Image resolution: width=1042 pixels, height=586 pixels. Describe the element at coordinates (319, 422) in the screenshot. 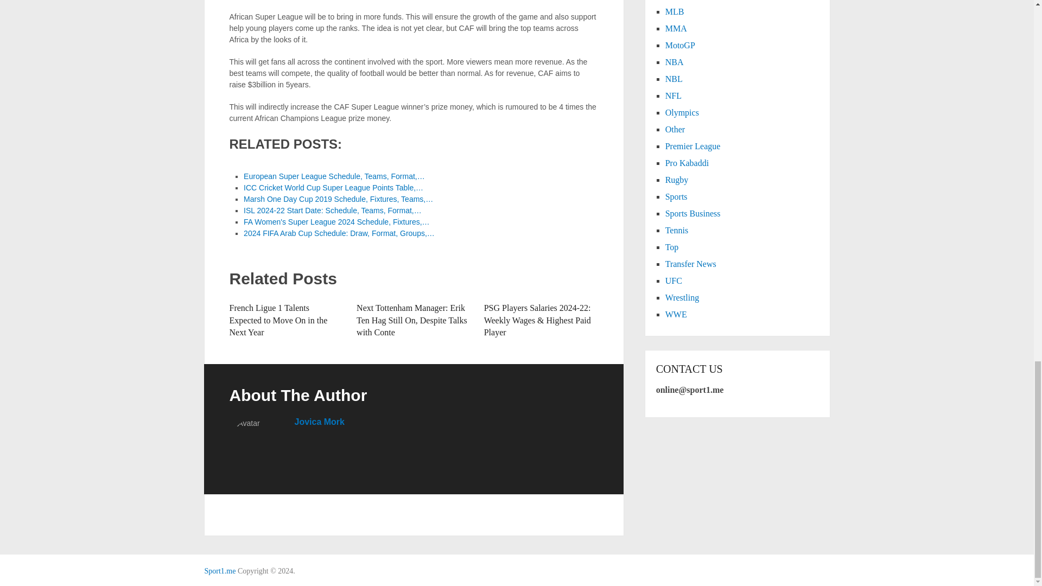

I see `Jovica Mork` at that location.